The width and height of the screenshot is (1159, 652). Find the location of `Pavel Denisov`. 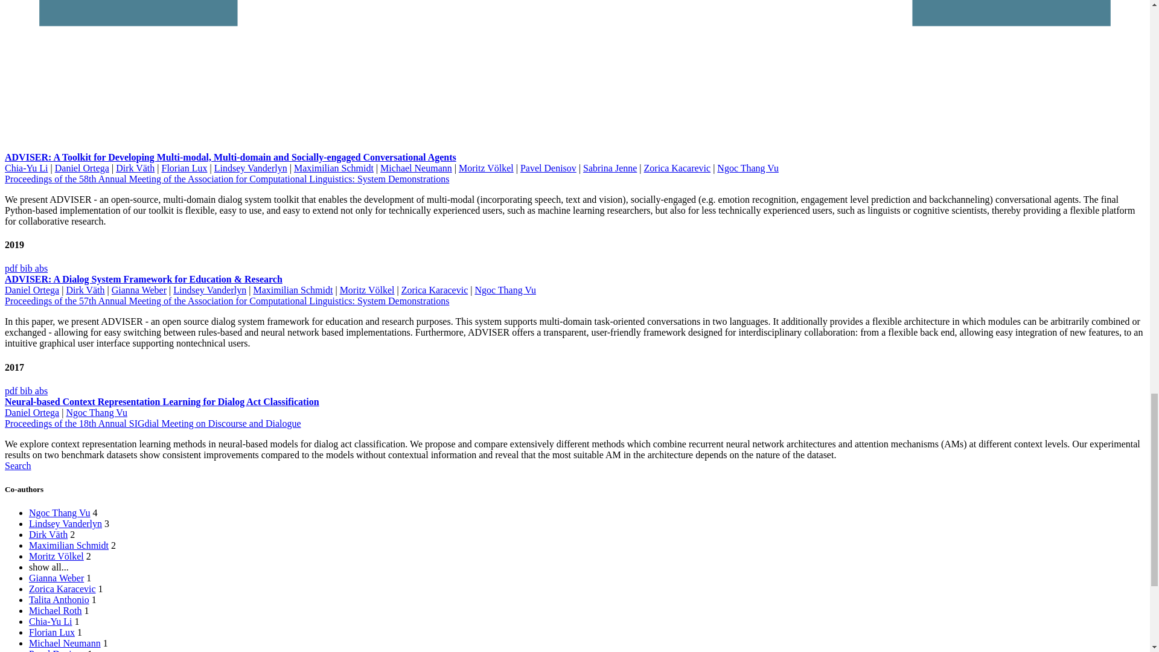

Pavel Denisov is located at coordinates (548, 168).